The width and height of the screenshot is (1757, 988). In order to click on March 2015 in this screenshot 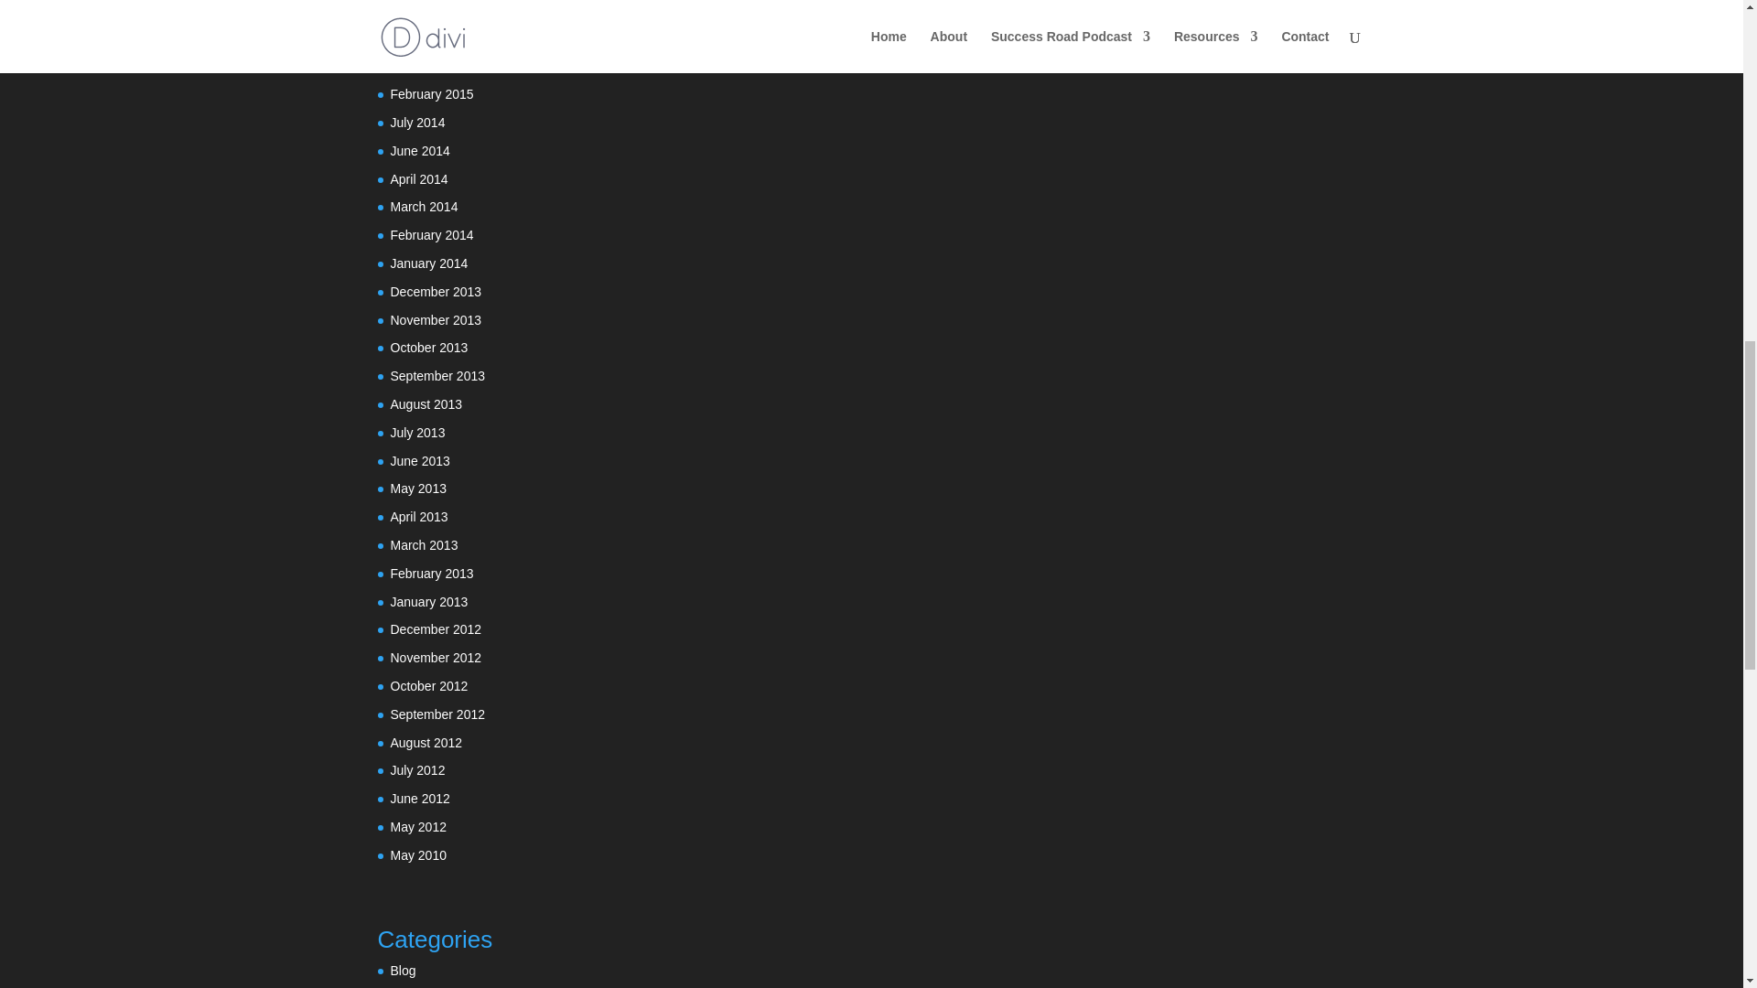, I will do `click(423, 65)`.